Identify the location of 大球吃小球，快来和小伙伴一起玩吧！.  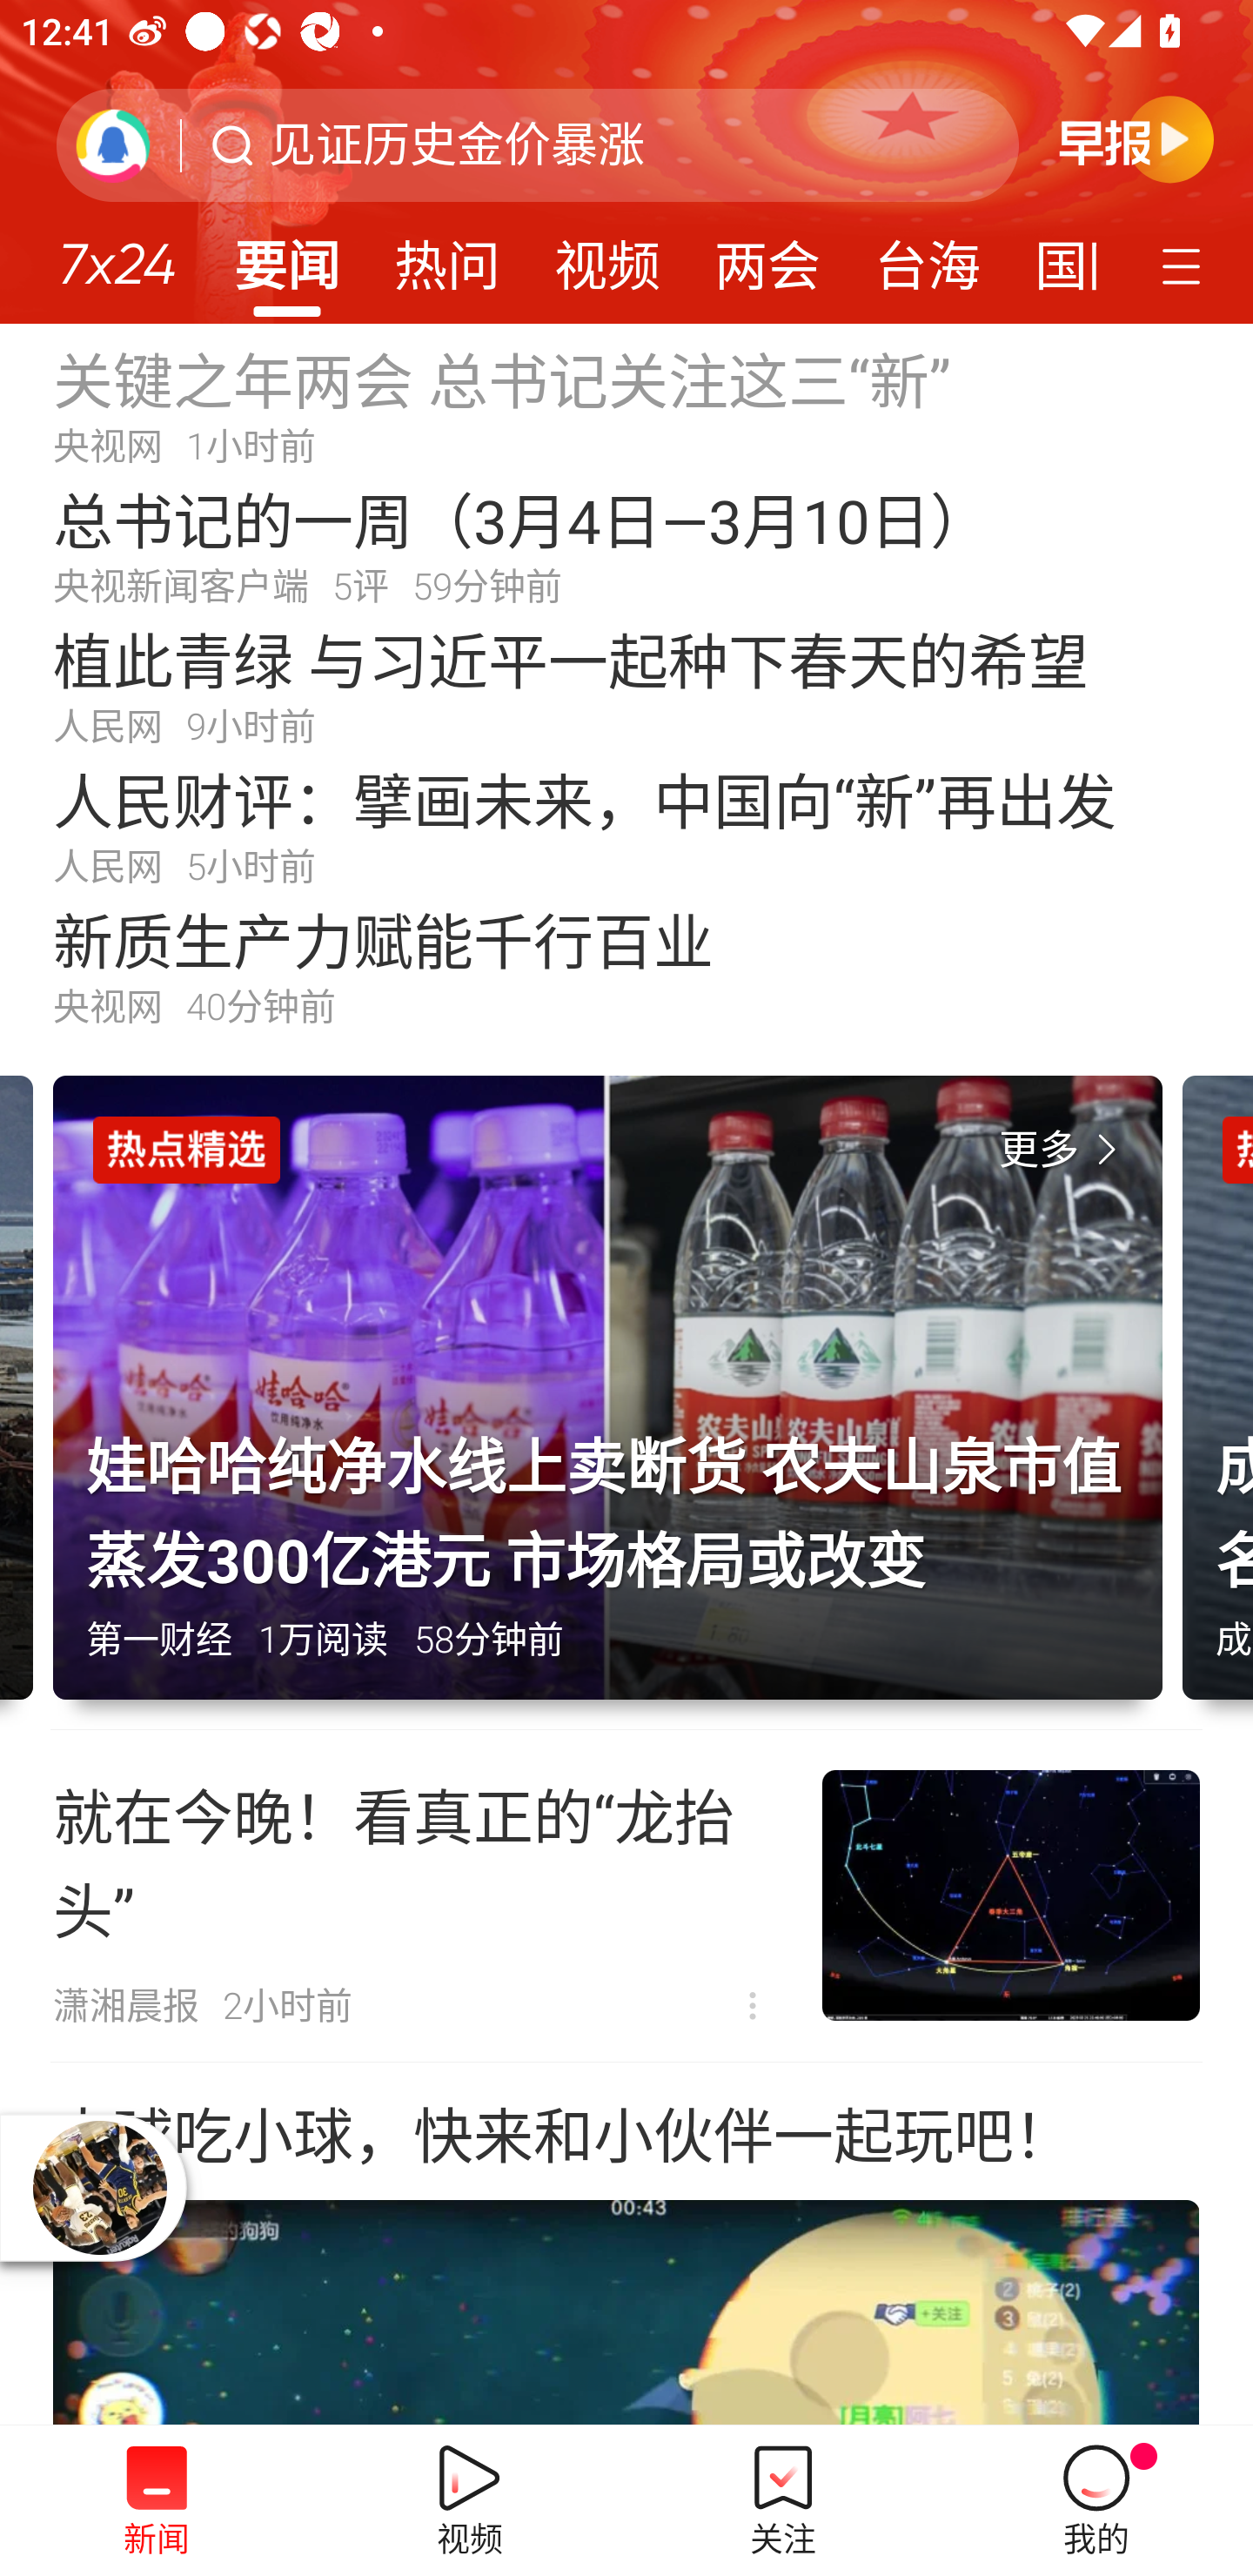
(626, 2244).